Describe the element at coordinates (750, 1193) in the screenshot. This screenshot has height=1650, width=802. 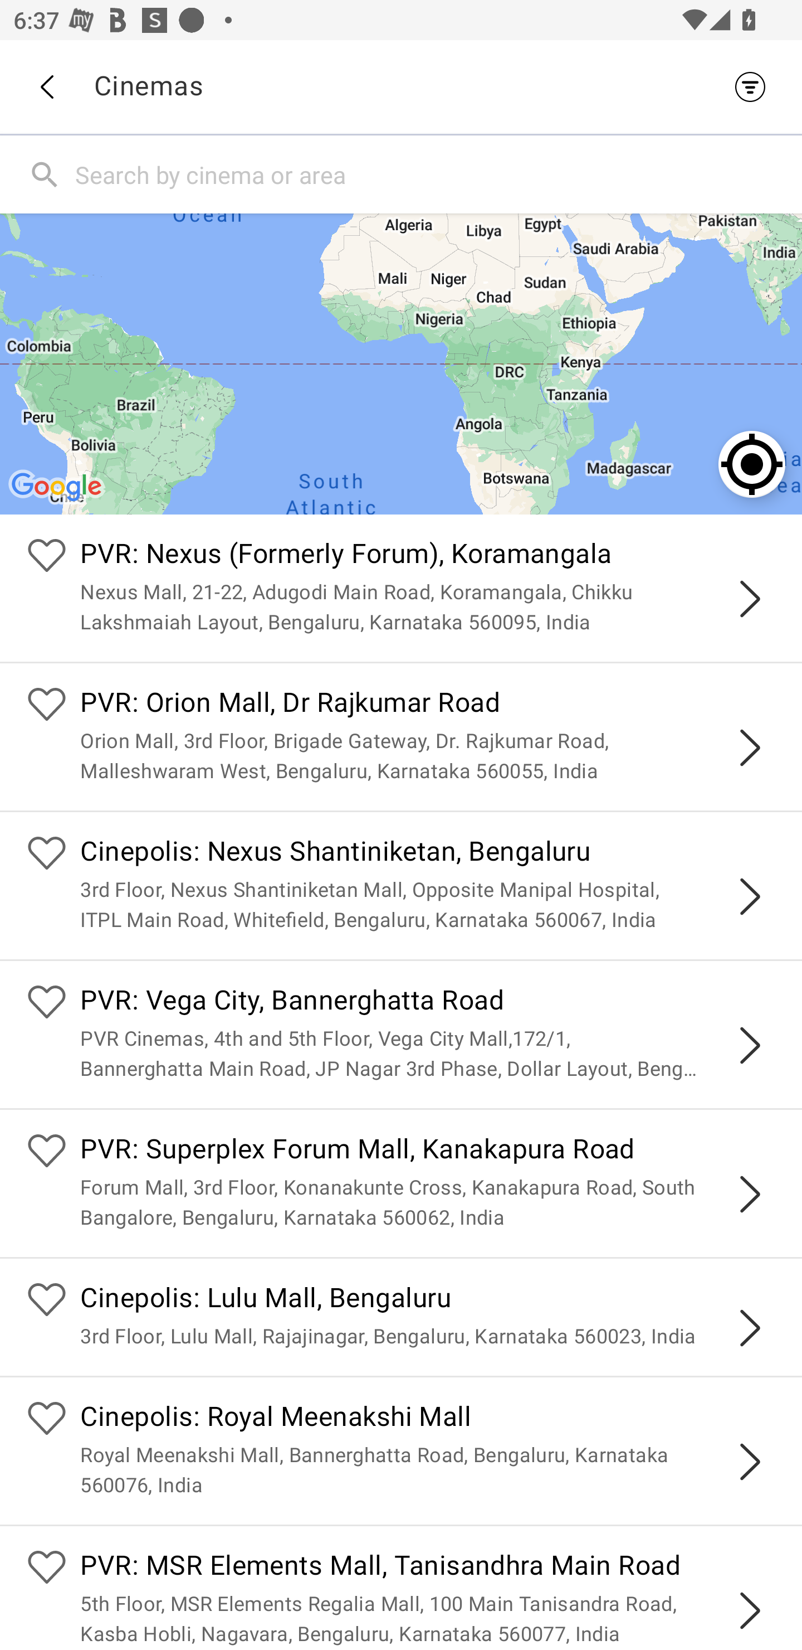
I see `` at that location.